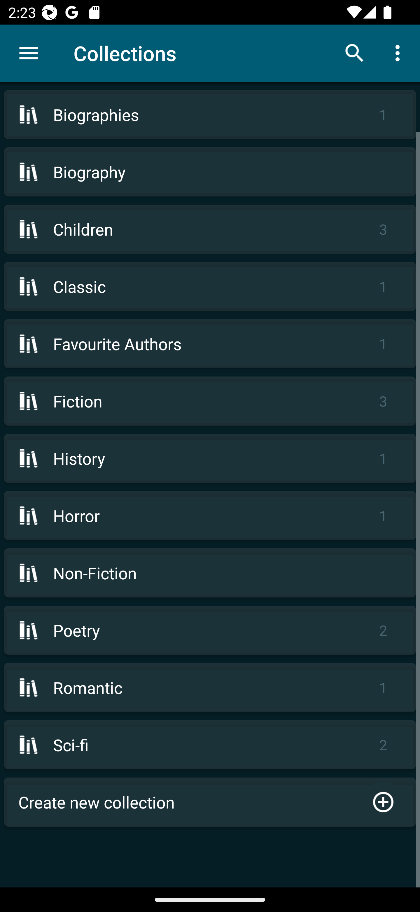 The image size is (420, 912). I want to click on Favourite Authors 1, so click(210, 344).